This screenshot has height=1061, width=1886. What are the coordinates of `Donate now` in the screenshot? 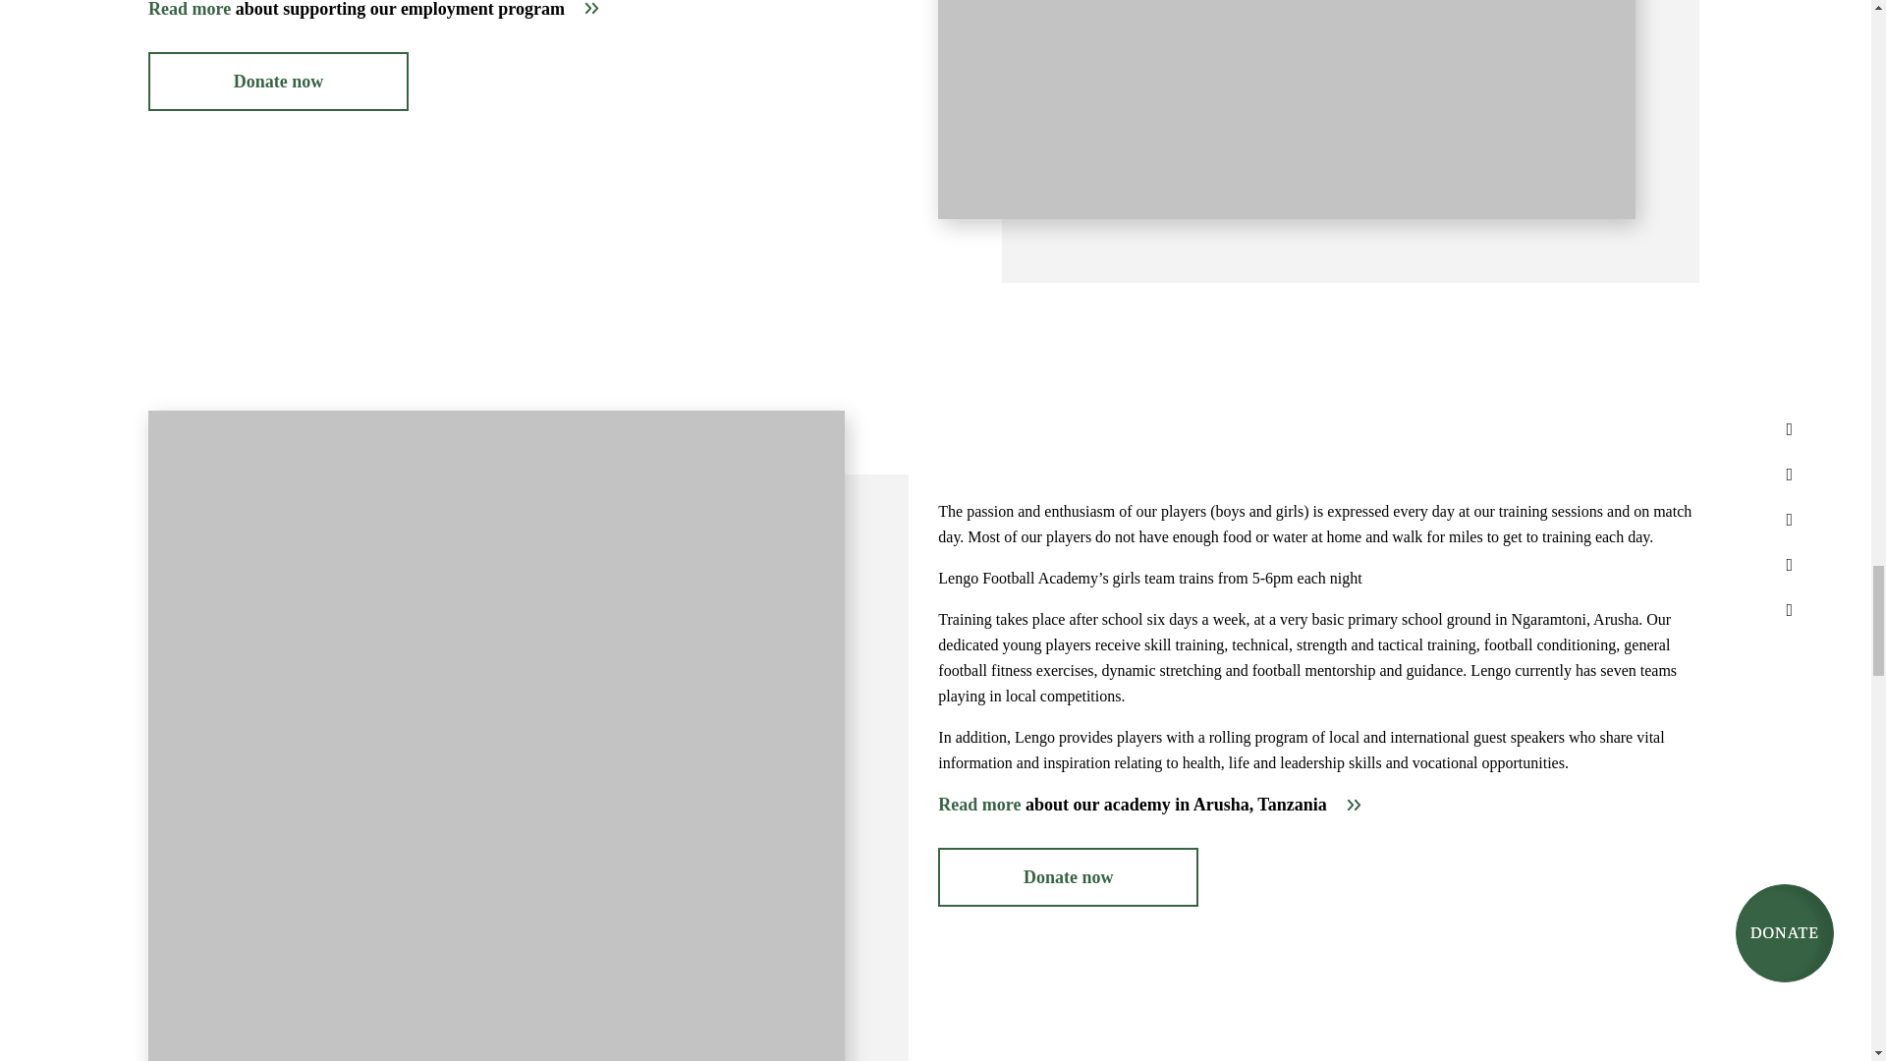 It's located at (279, 81).